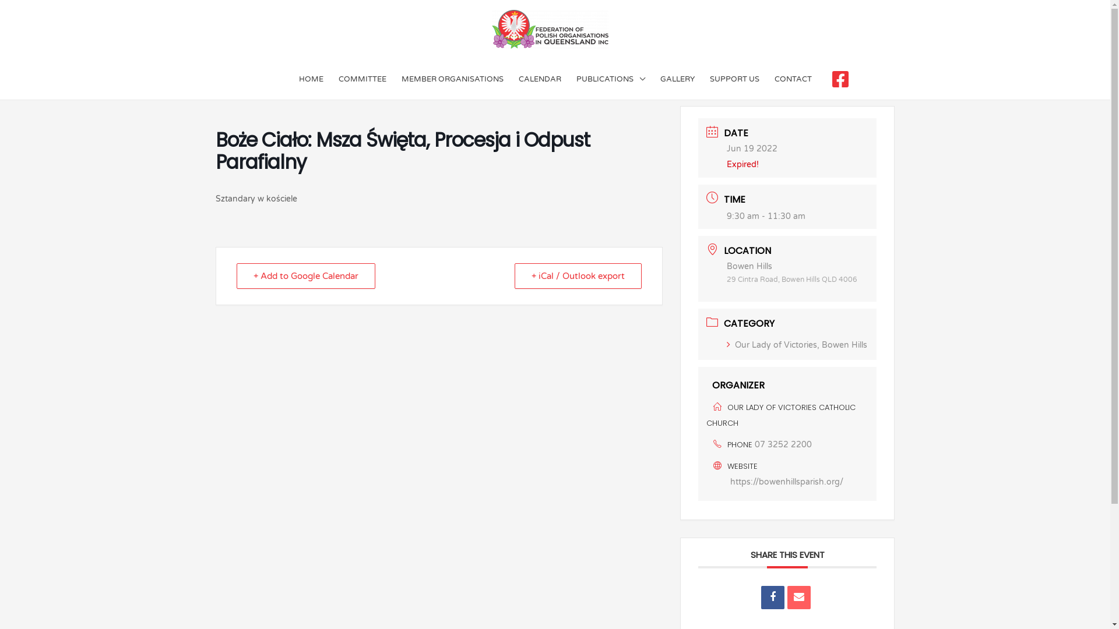 This screenshot has height=629, width=1119. Describe the element at coordinates (578, 276) in the screenshot. I see `+ iCal / Outlook export` at that location.